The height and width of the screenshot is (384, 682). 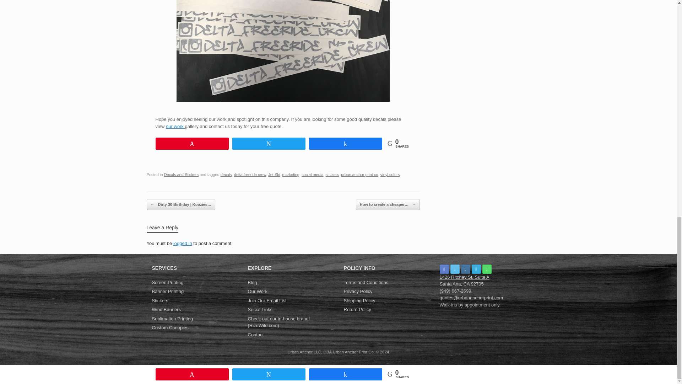 What do you see at coordinates (359, 174) in the screenshot?
I see `urban anchor print co` at bounding box center [359, 174].